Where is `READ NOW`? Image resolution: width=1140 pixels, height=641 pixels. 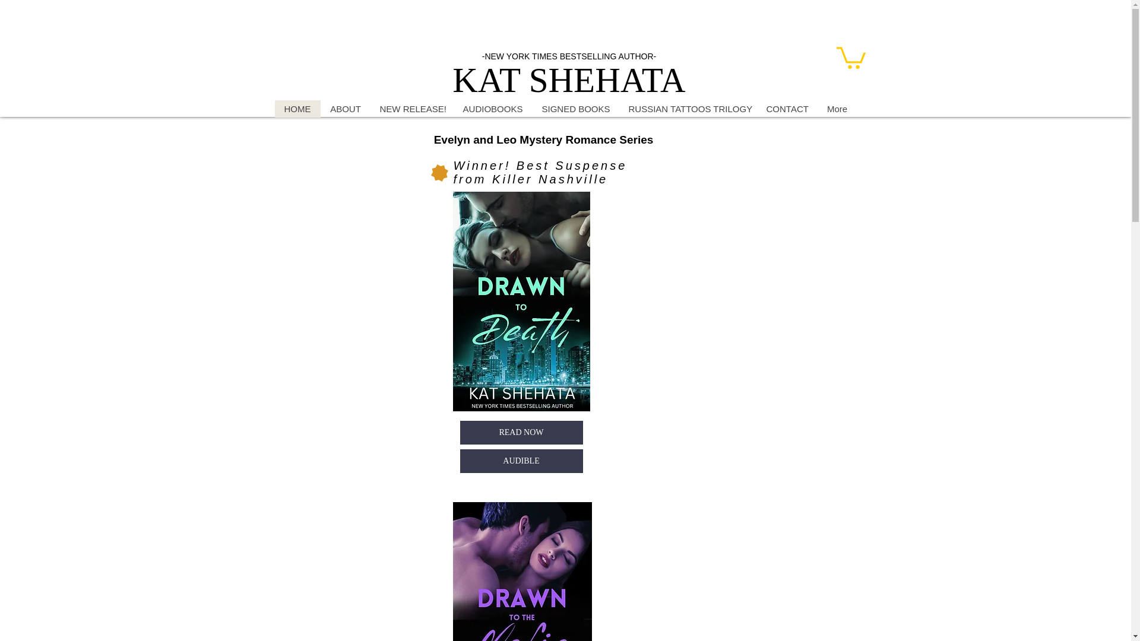 READ NOW is located at coordinates (521, 432).